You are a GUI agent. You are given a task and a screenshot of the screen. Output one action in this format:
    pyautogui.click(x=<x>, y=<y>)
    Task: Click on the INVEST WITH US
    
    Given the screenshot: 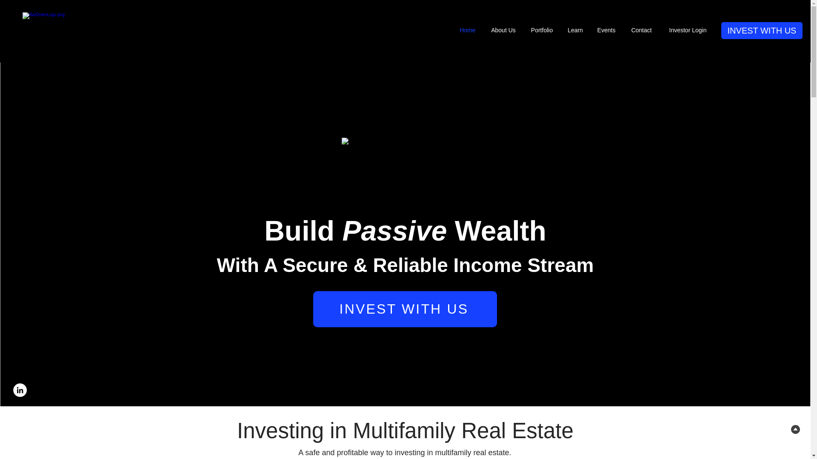 What is the action you would take?
    pyautogui.click(x=762, y=30)
    